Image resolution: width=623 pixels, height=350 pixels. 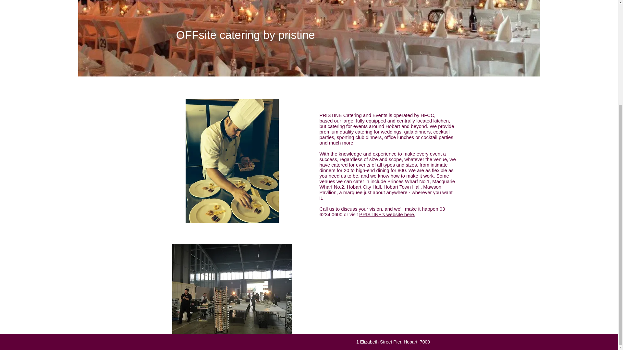 I want to click on External YouTube, so click(x=388, y=289).